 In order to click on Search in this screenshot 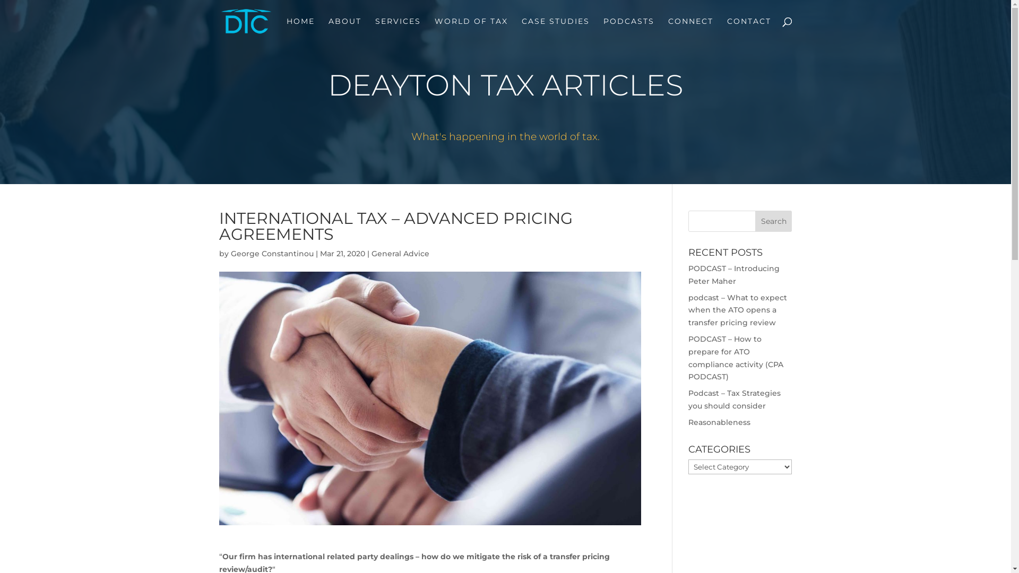, I will do `click(774, 221)`.